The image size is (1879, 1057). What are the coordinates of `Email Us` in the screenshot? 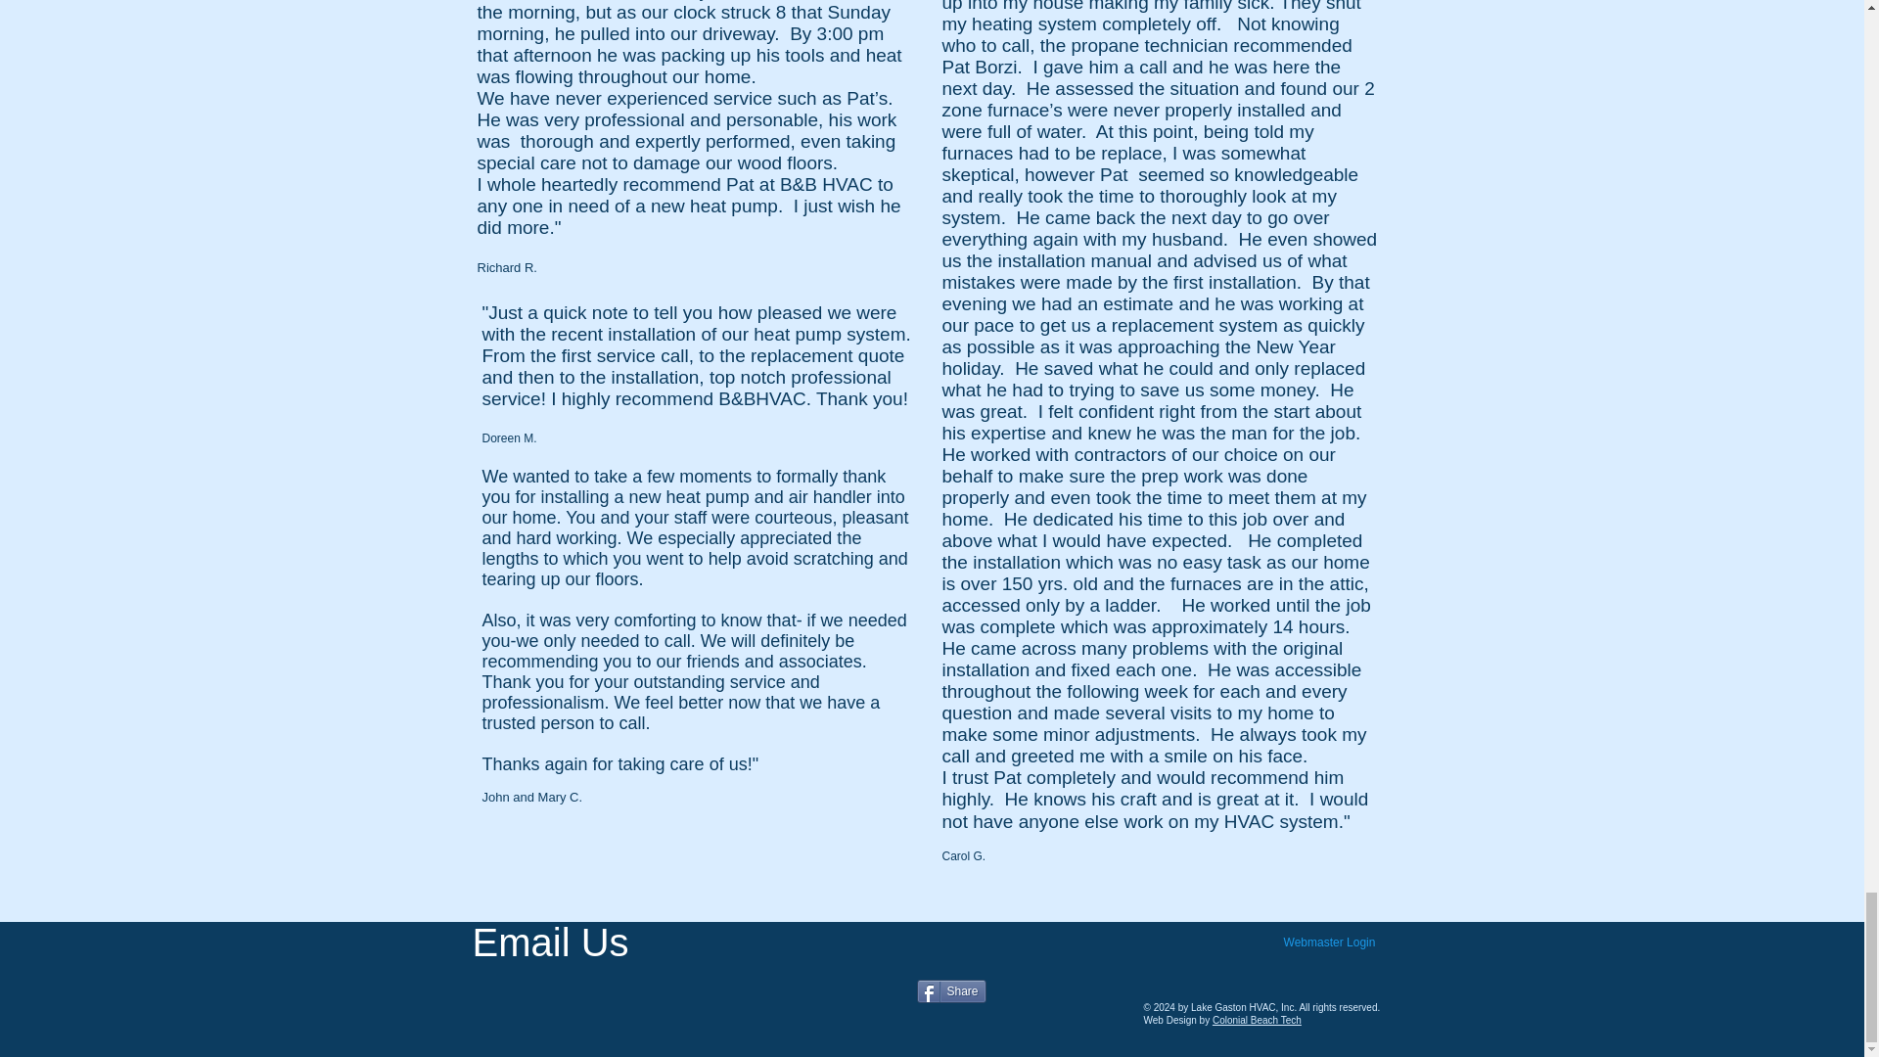 It's located at (549, 942).